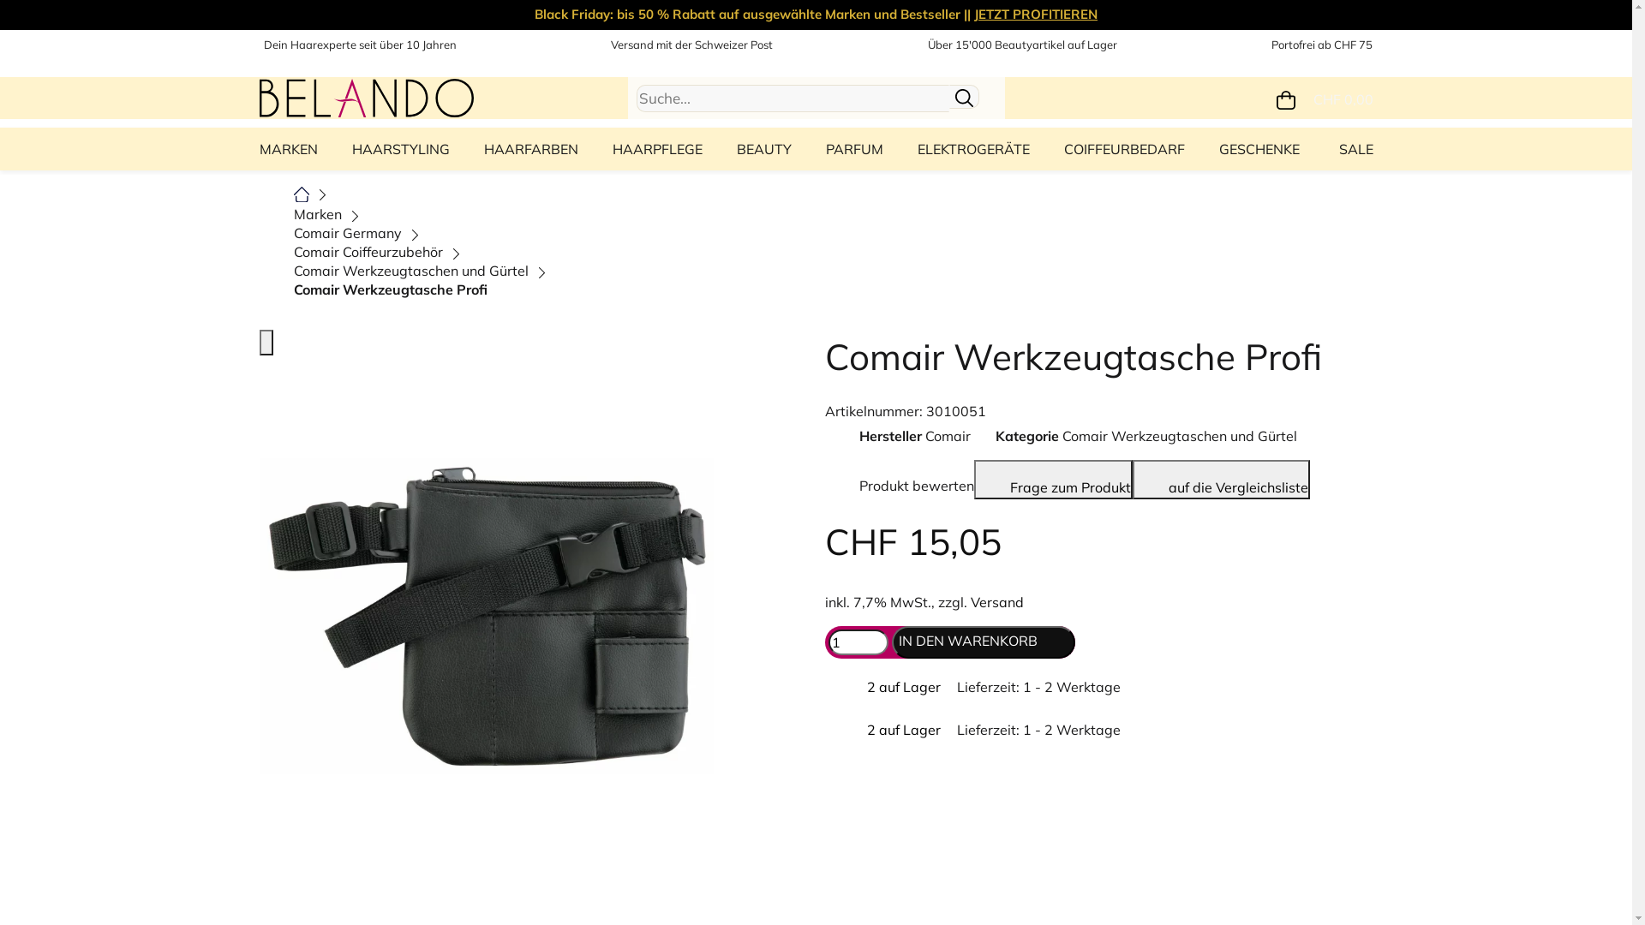 The width and height of the screenshot is (1645, 925). What do you see at coordinates (983, 642) in the screenshot?
I see `IN DEN WARENKORB` at bounding box center [983, 642].